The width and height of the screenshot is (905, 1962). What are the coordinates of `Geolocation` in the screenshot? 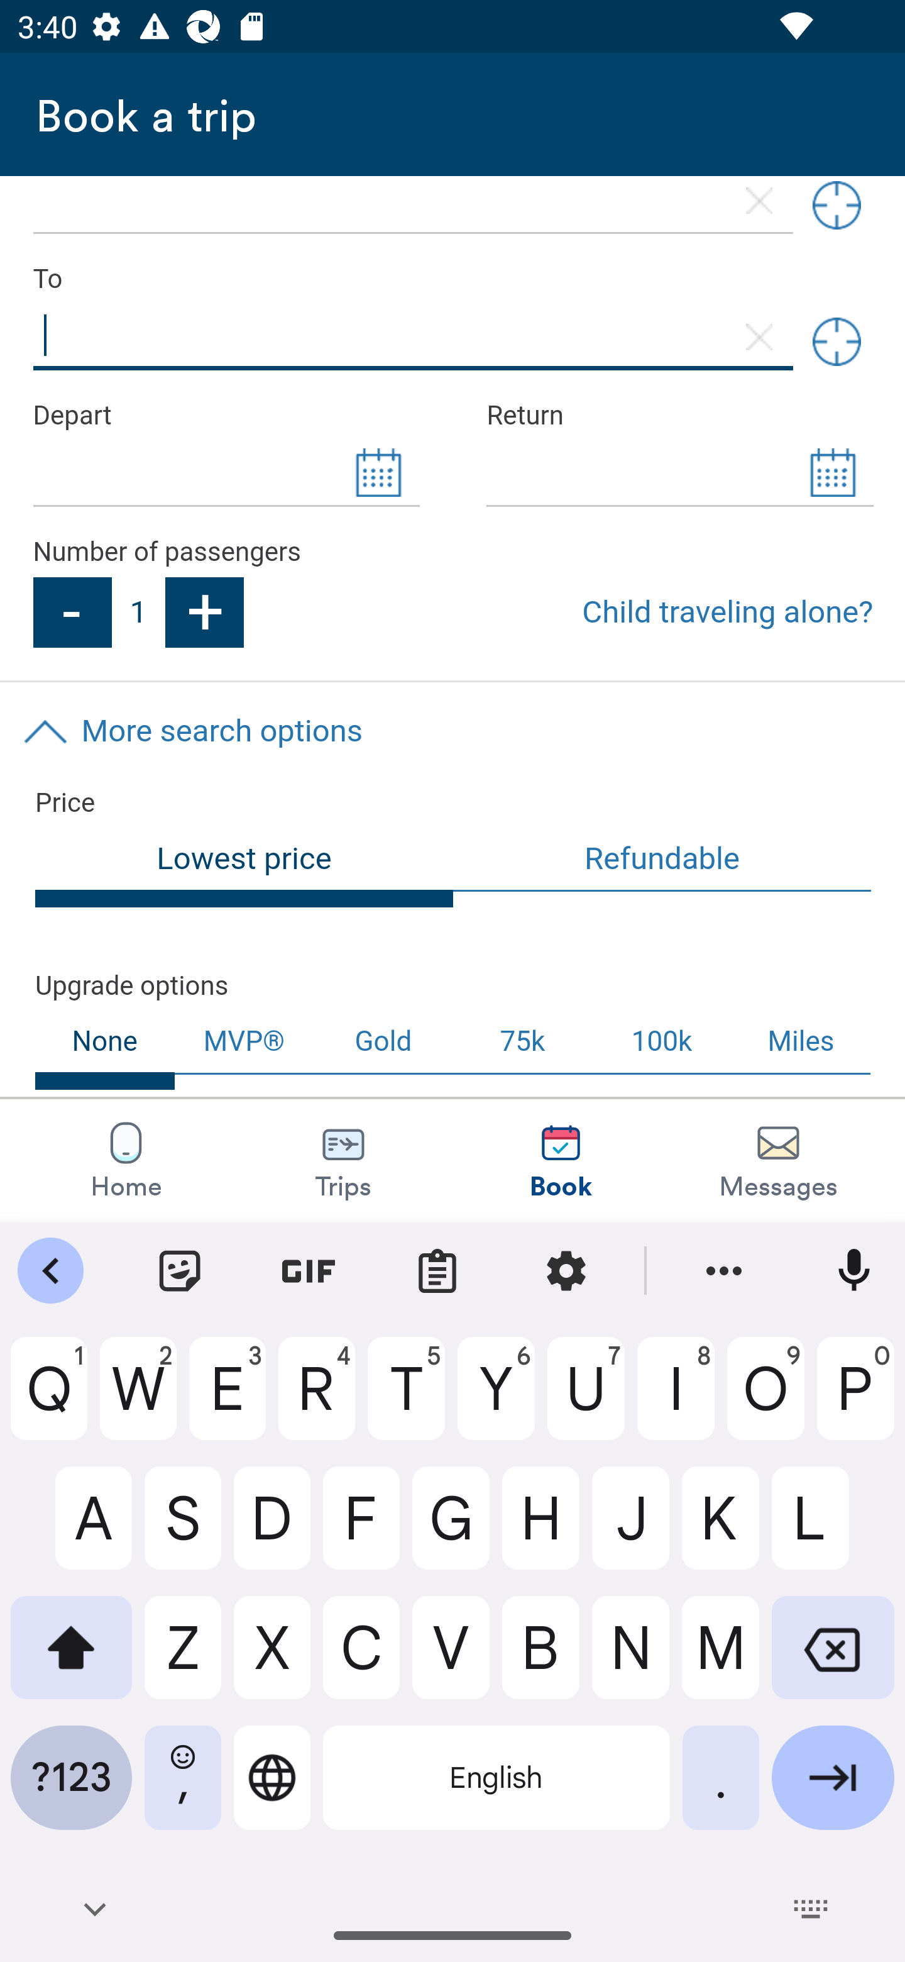 It's located at (836, 342).